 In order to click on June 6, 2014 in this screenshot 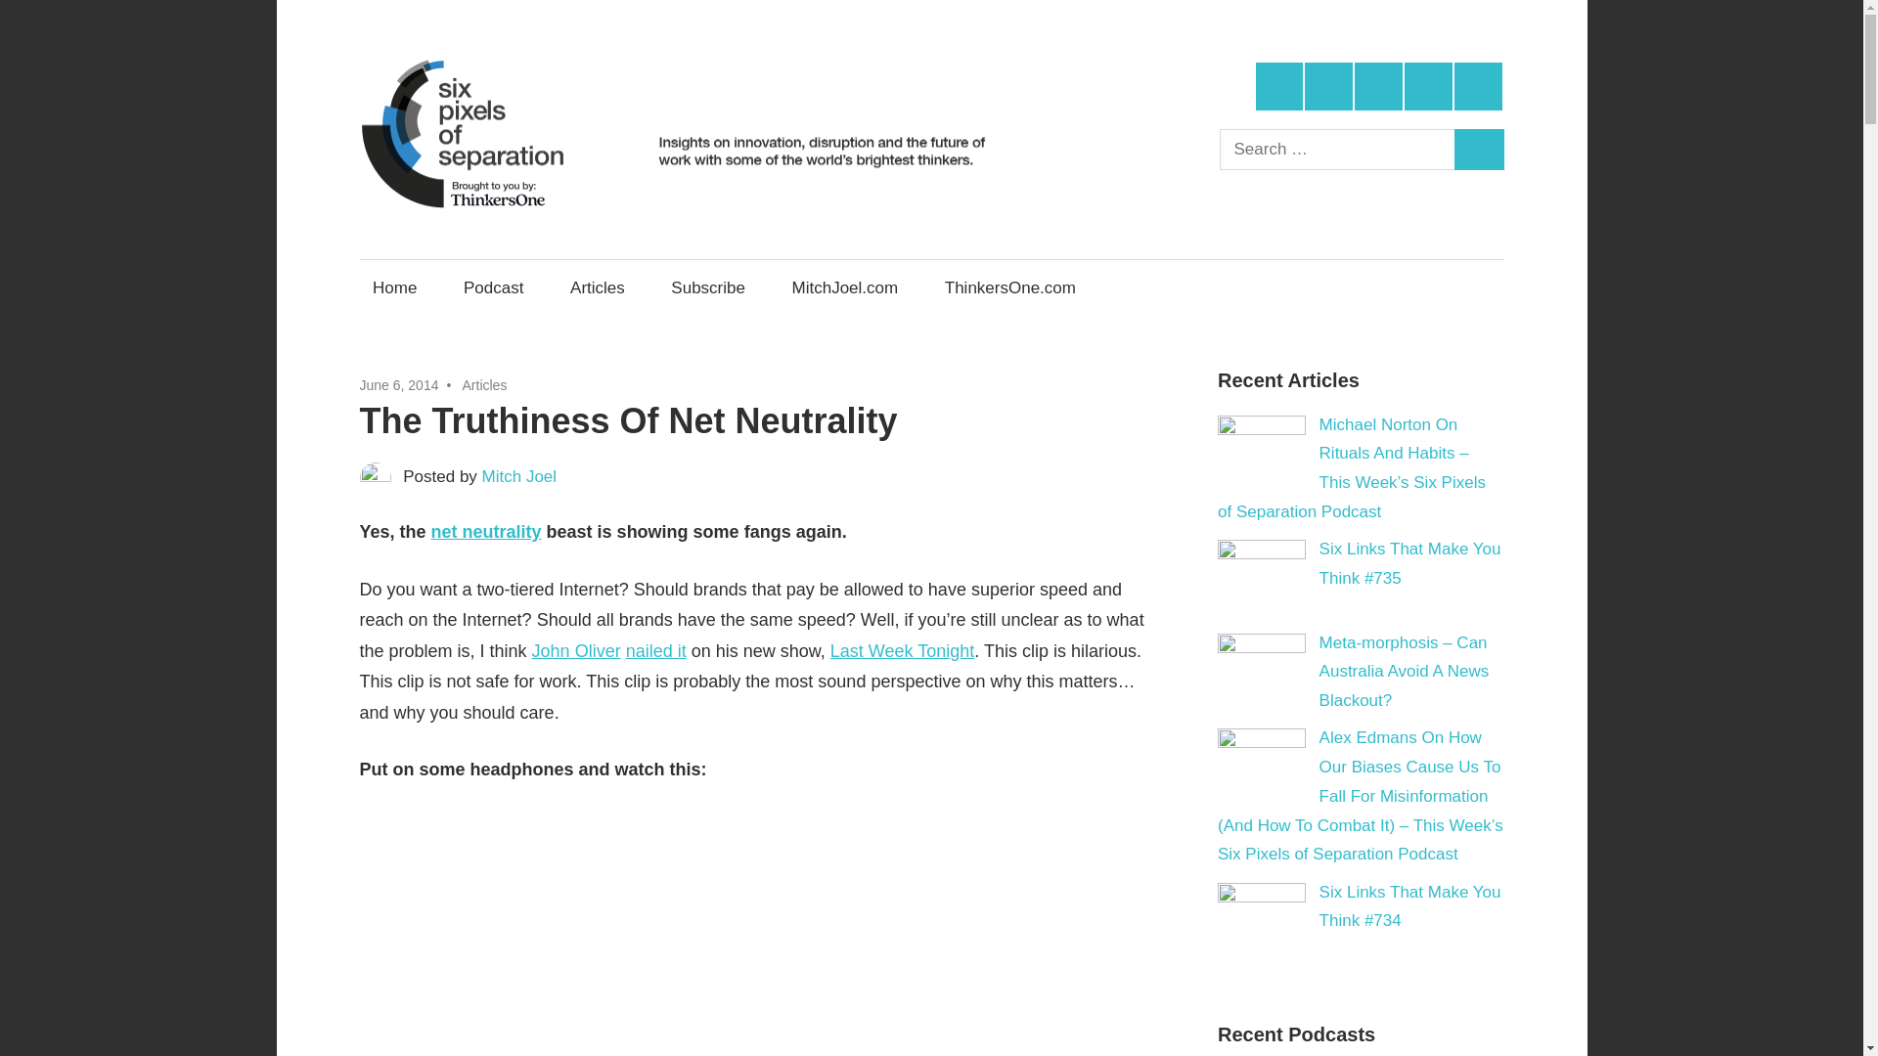, I will do `click(399, 384)`.